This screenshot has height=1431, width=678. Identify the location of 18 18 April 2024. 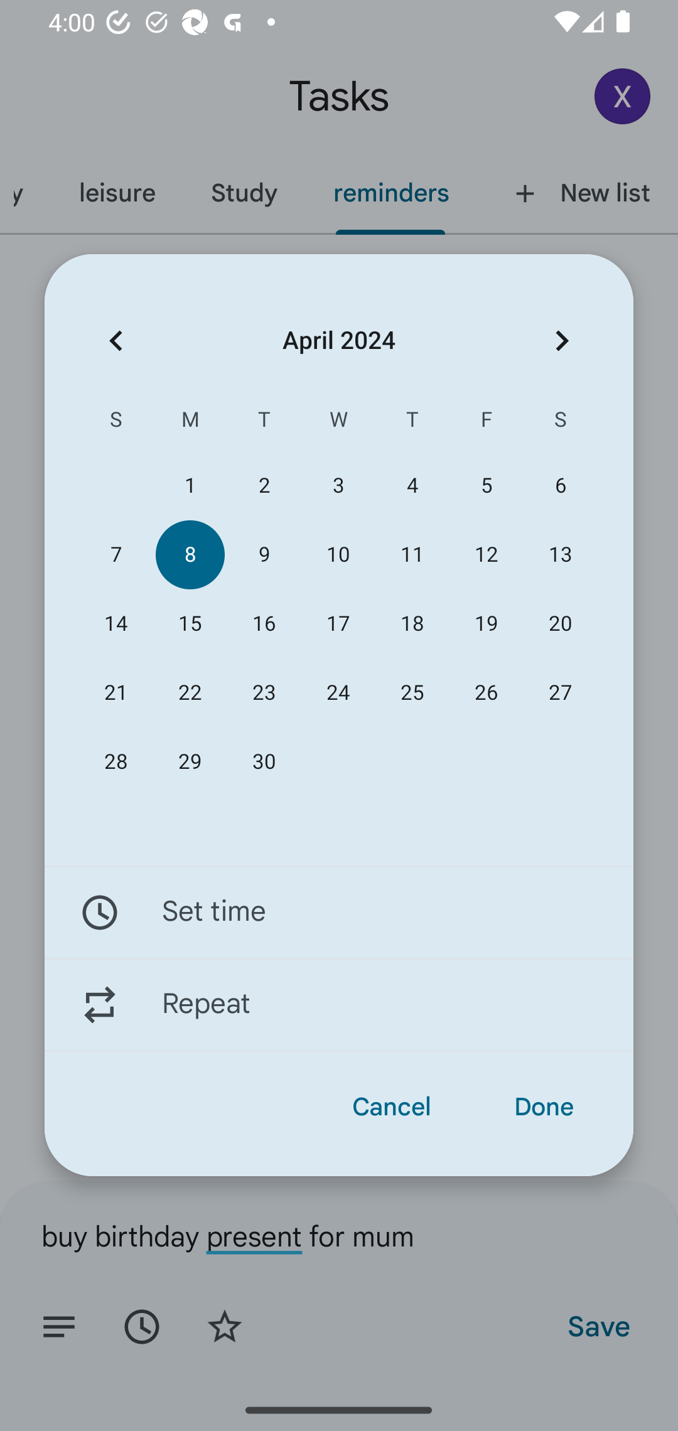
(412, 624).